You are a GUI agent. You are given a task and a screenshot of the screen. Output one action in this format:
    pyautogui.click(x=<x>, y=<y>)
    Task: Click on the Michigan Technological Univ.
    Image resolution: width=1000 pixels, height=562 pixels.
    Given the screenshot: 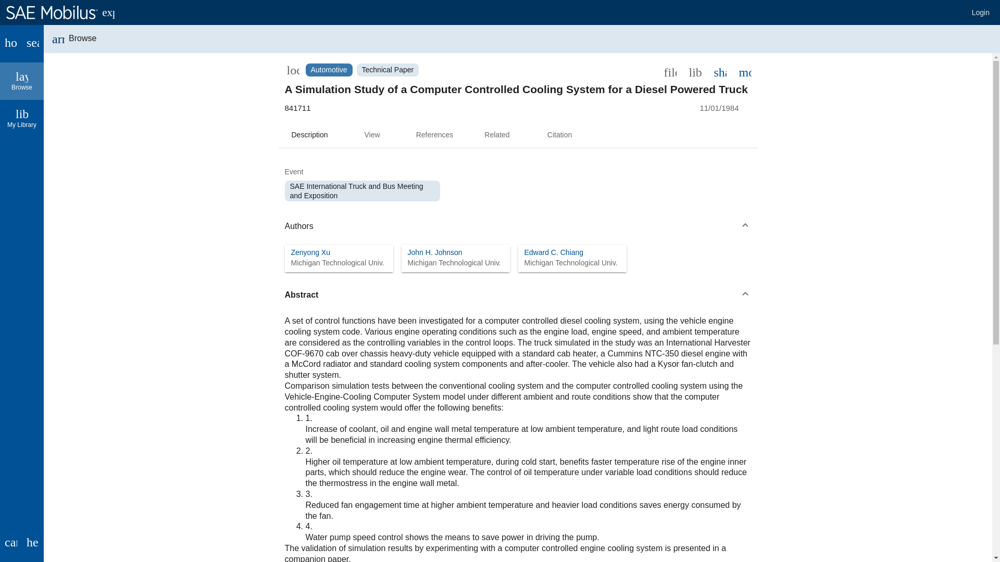 What is the action you would take?
    pyautogui.click(x=454, y=262)
    